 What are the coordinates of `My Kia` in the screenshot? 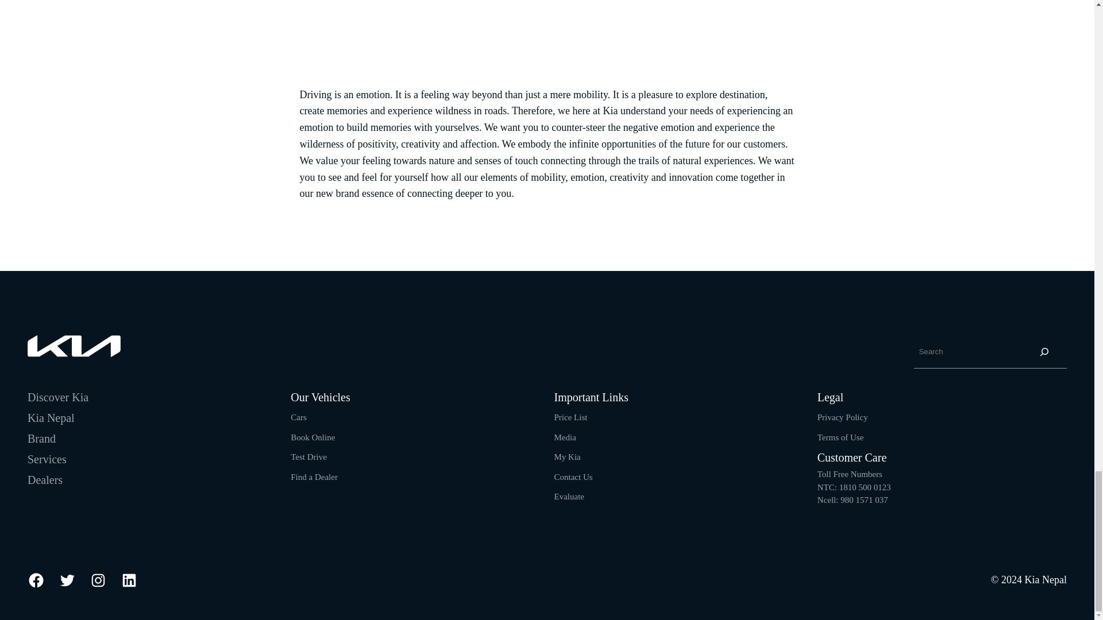 It's located at (566, 457).